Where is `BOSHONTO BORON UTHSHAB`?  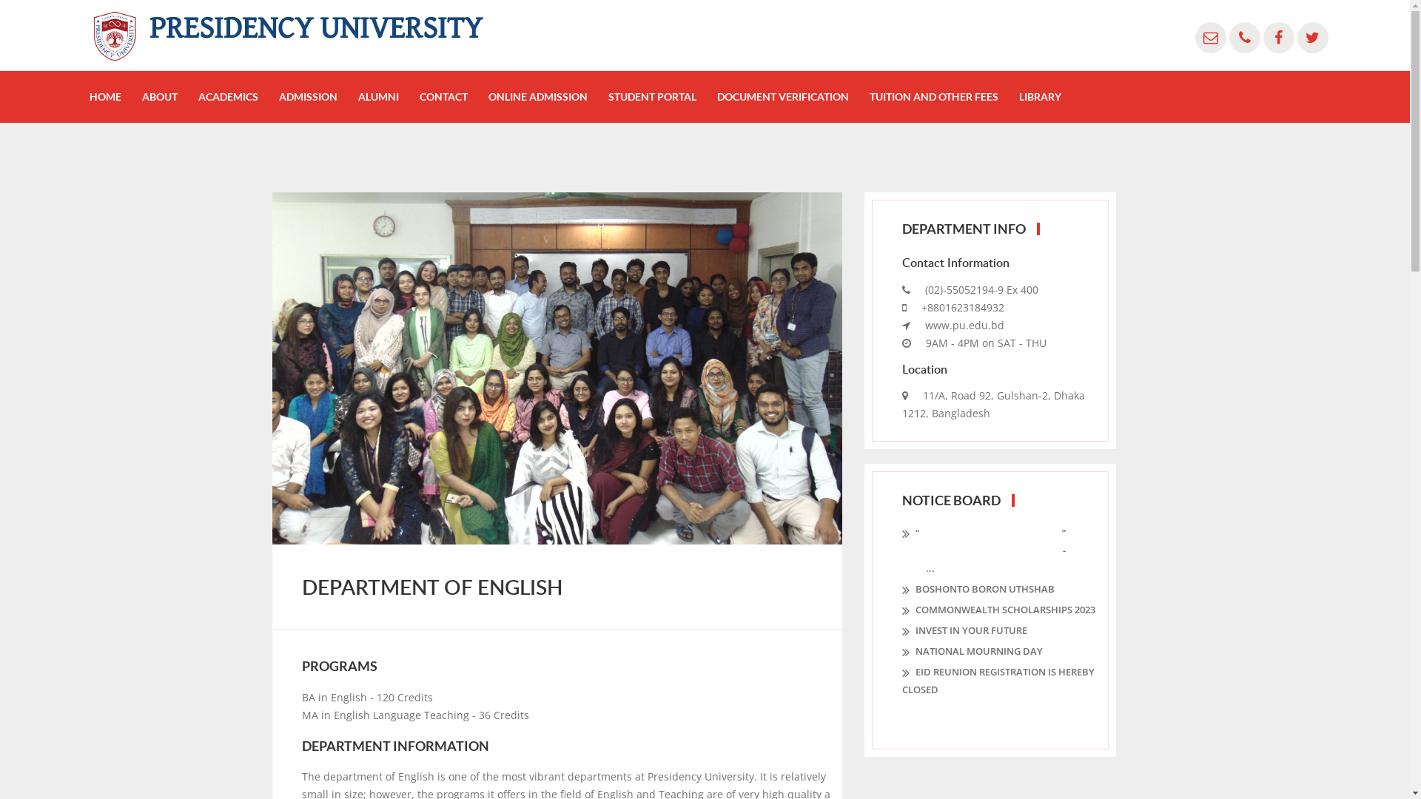
BOSHONTO BORON UTHSHAB is located at coordinates (978, 589).